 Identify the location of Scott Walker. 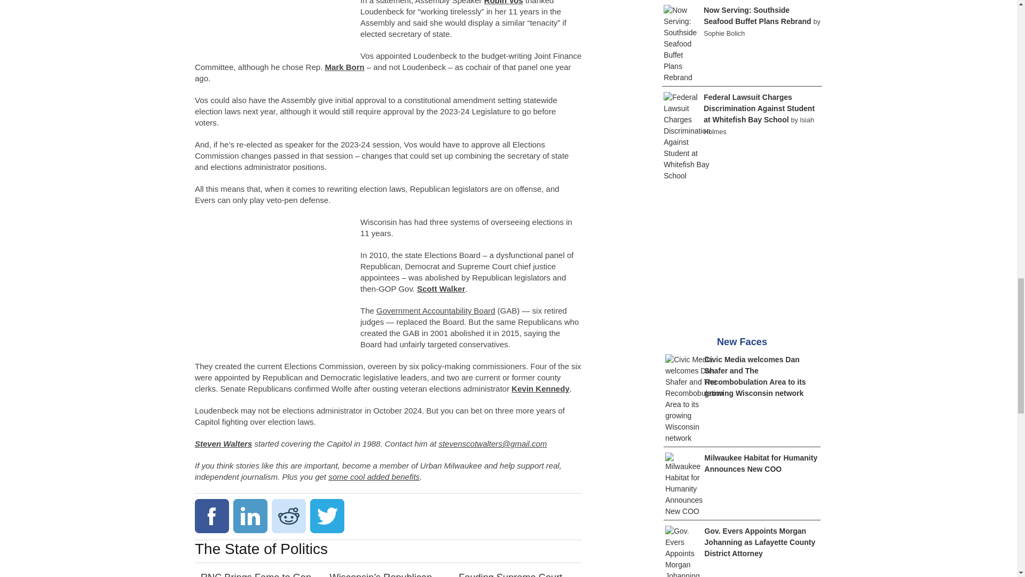
(441, 288).